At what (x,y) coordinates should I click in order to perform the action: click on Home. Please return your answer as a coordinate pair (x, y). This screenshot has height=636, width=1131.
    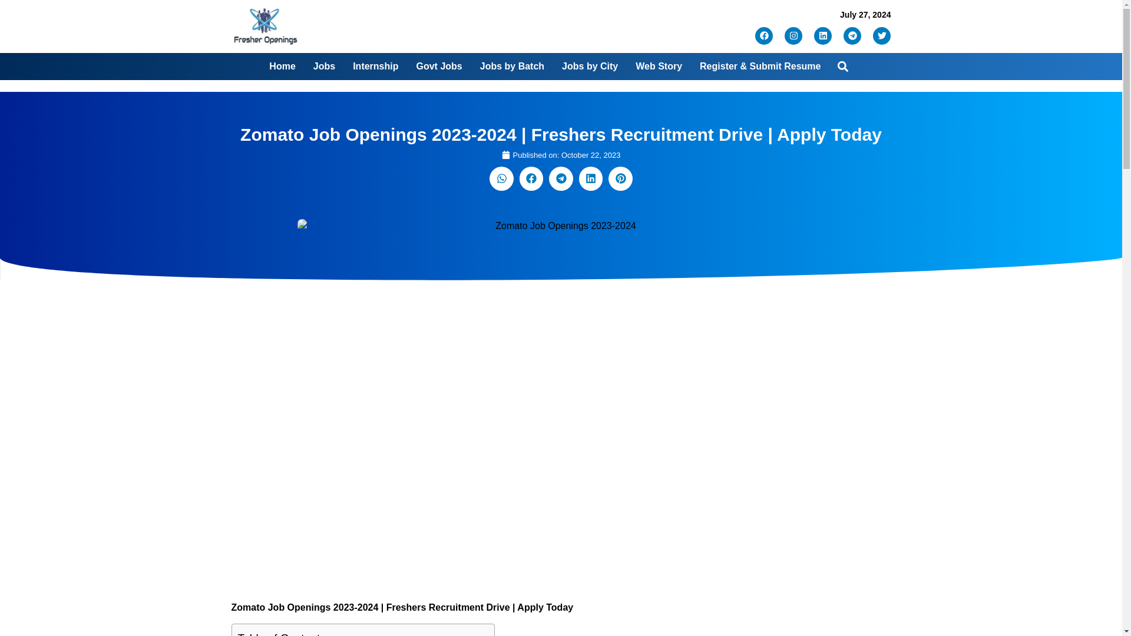
    Looking at the image, I should click on (282, 66).